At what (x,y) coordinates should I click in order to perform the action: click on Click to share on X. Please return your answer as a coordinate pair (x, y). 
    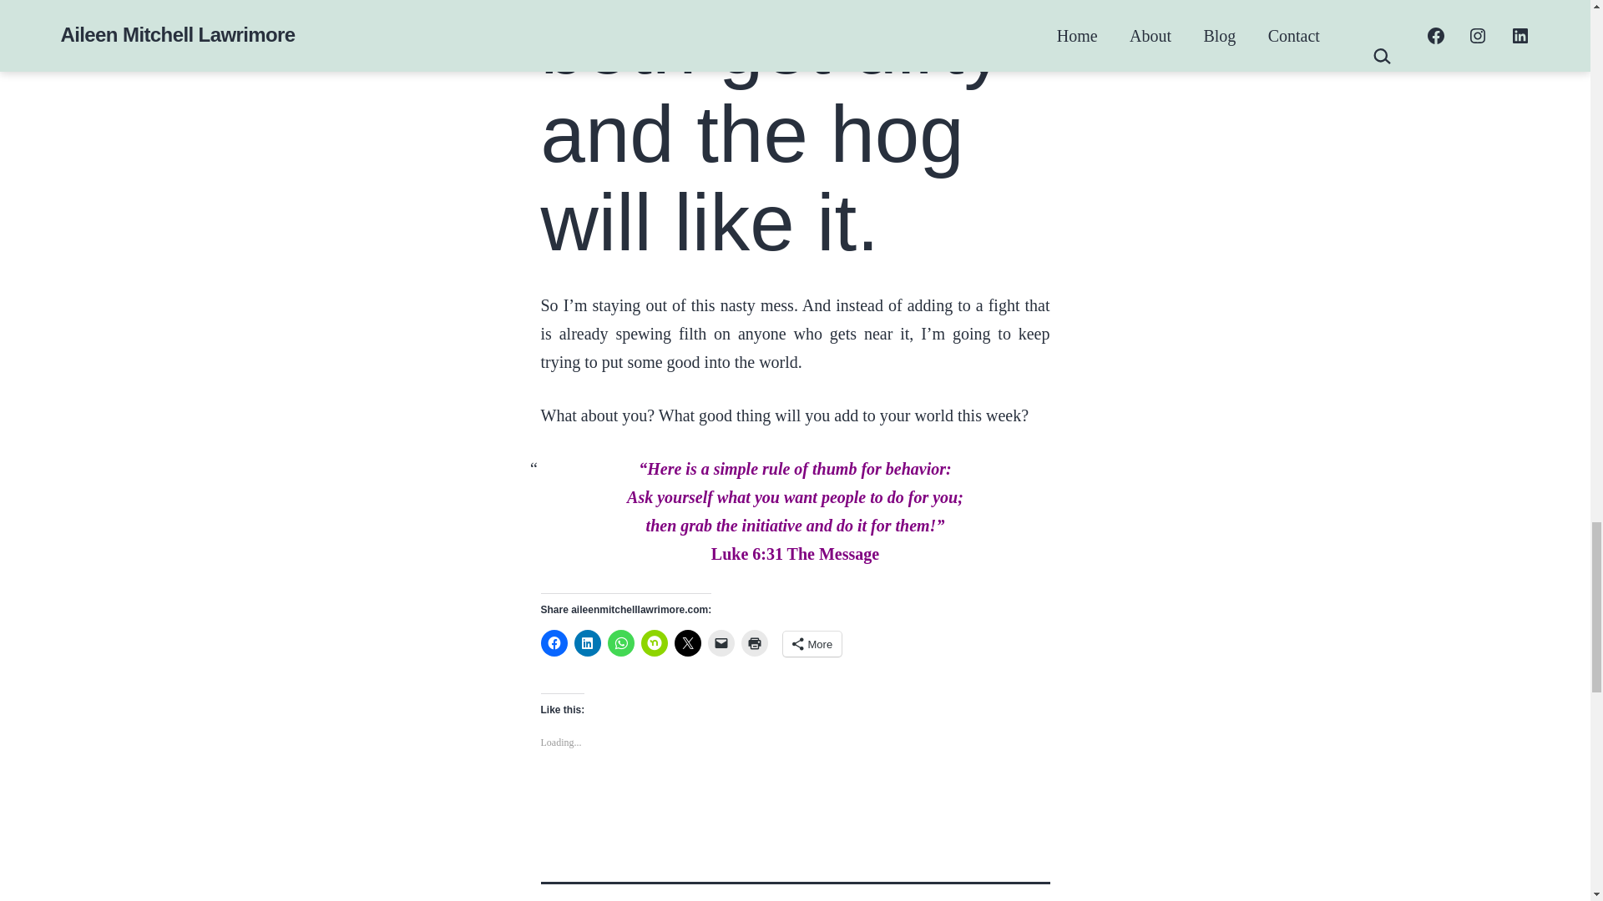
    Looking at the image, I should click on (688, 642).